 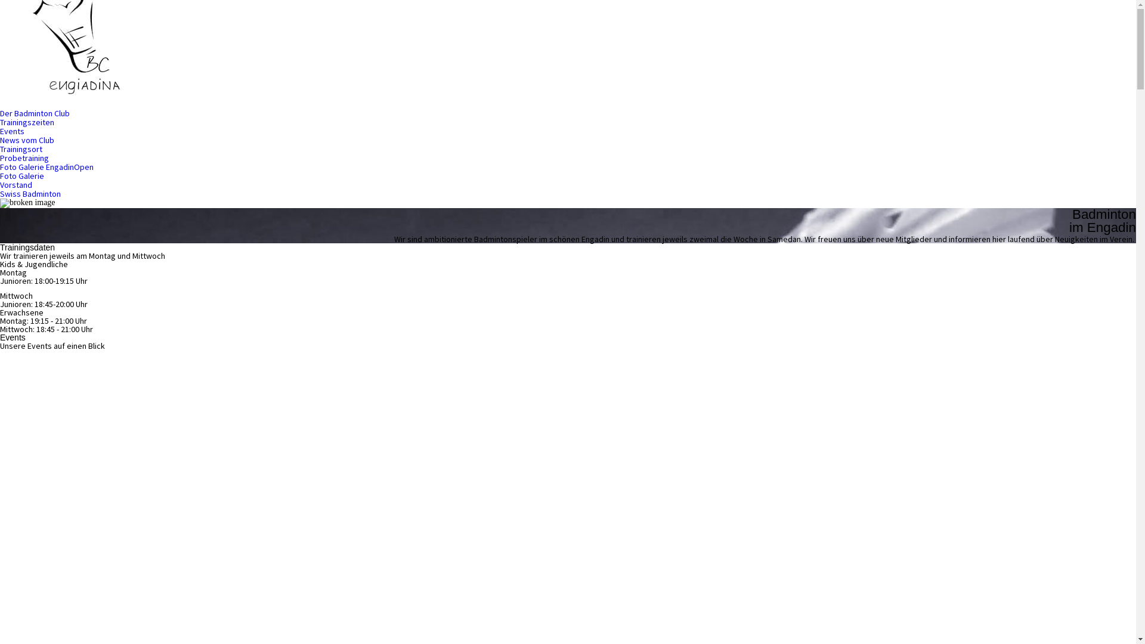 I want to click on Probetraining, so click(x=24, y=159).